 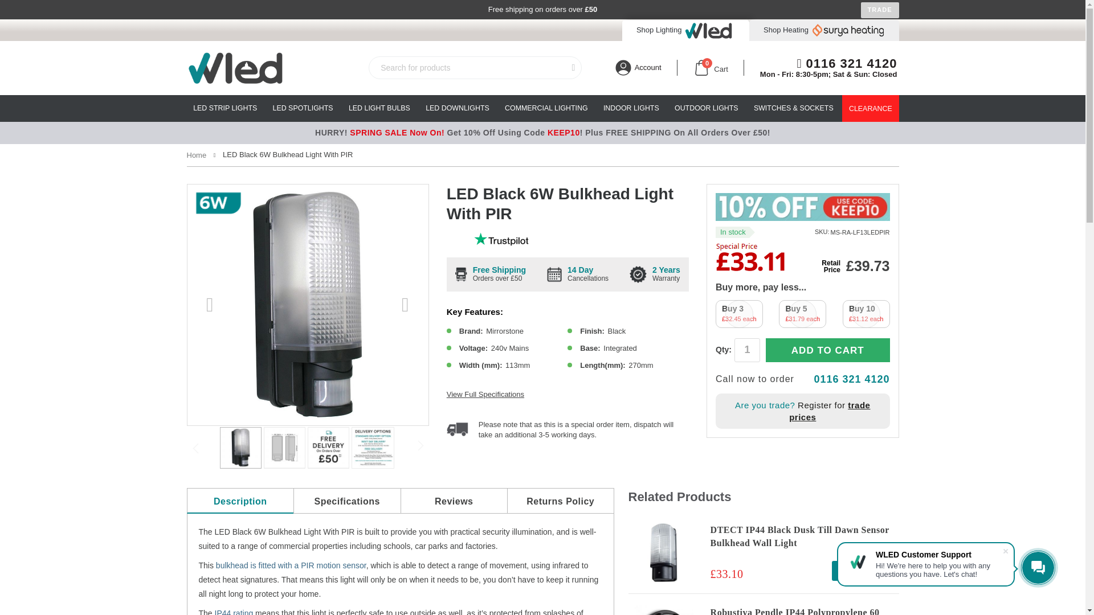 I want to click on Shop Lighting, so click(x=802, y=314).